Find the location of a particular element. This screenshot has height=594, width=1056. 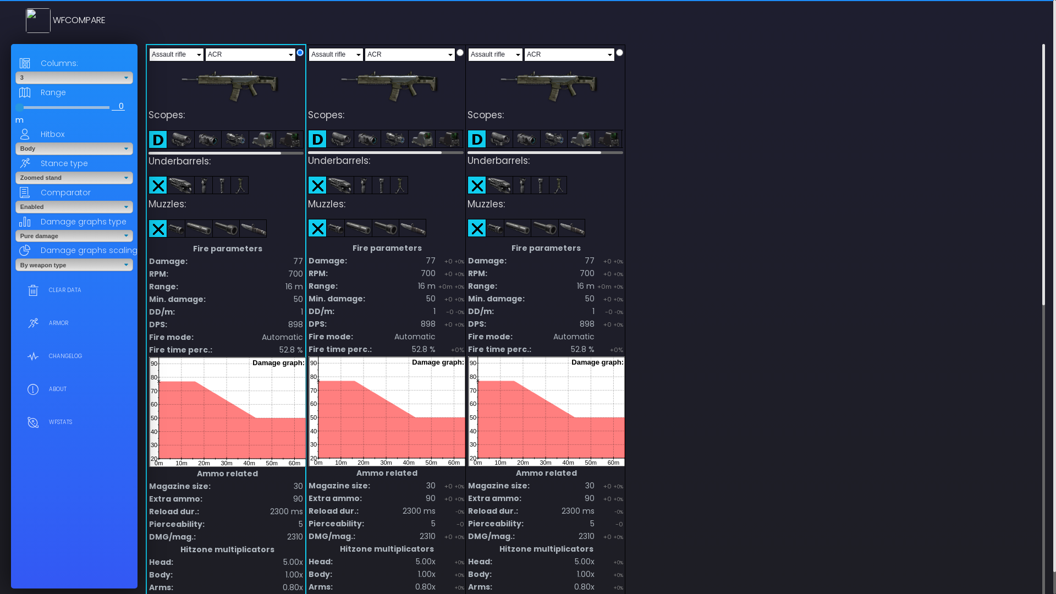

CHANGELOG is located at coordinates (74, 356).